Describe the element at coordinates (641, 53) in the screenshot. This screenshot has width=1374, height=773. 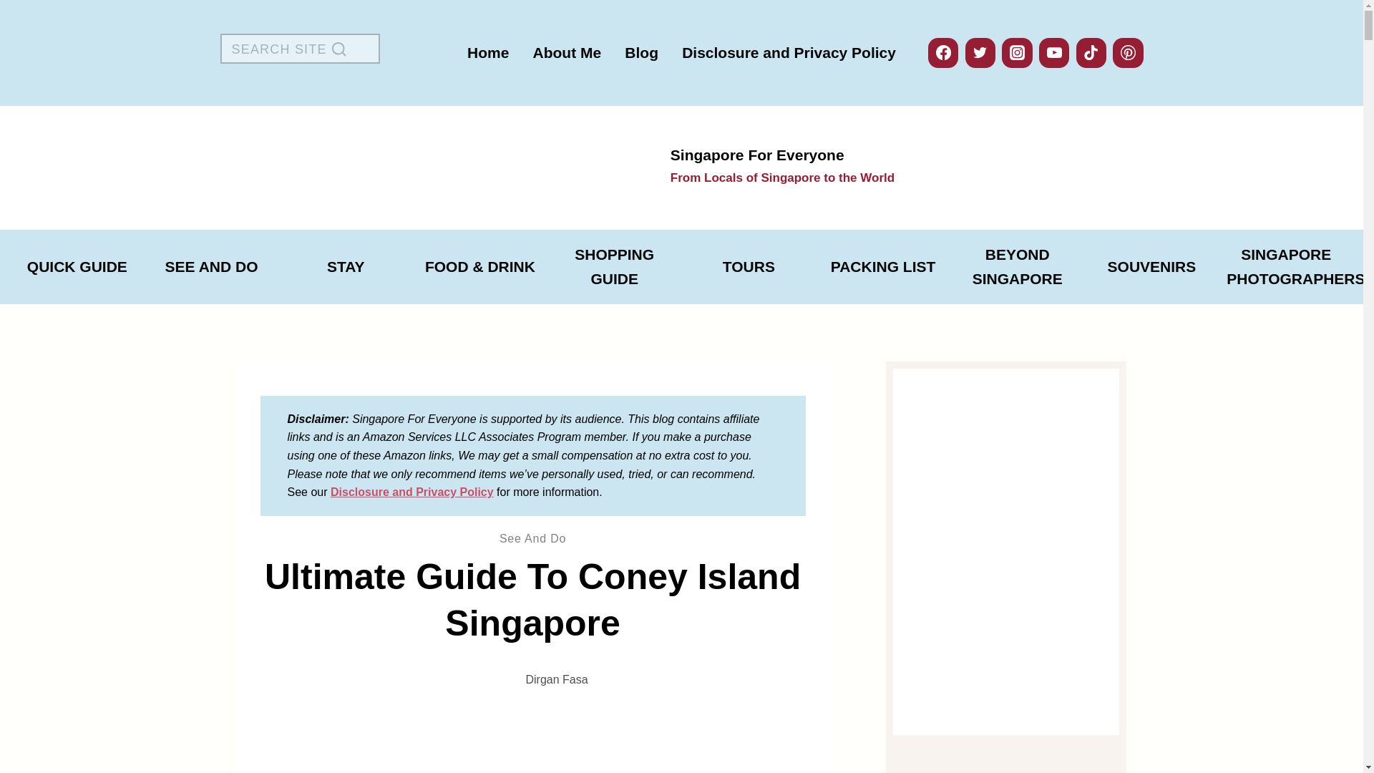
I see `SHOPPING GUIDE` at that location.